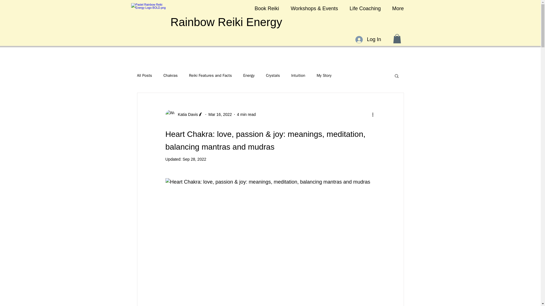  Describe the element at coordinates (186, 114) in the screenshot. I see `Katia Davis` at that location.